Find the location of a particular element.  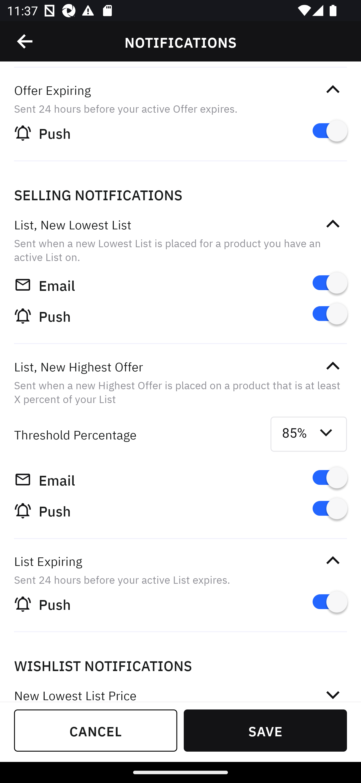

New Lowest List Price  is located at coordinates (180, 688).